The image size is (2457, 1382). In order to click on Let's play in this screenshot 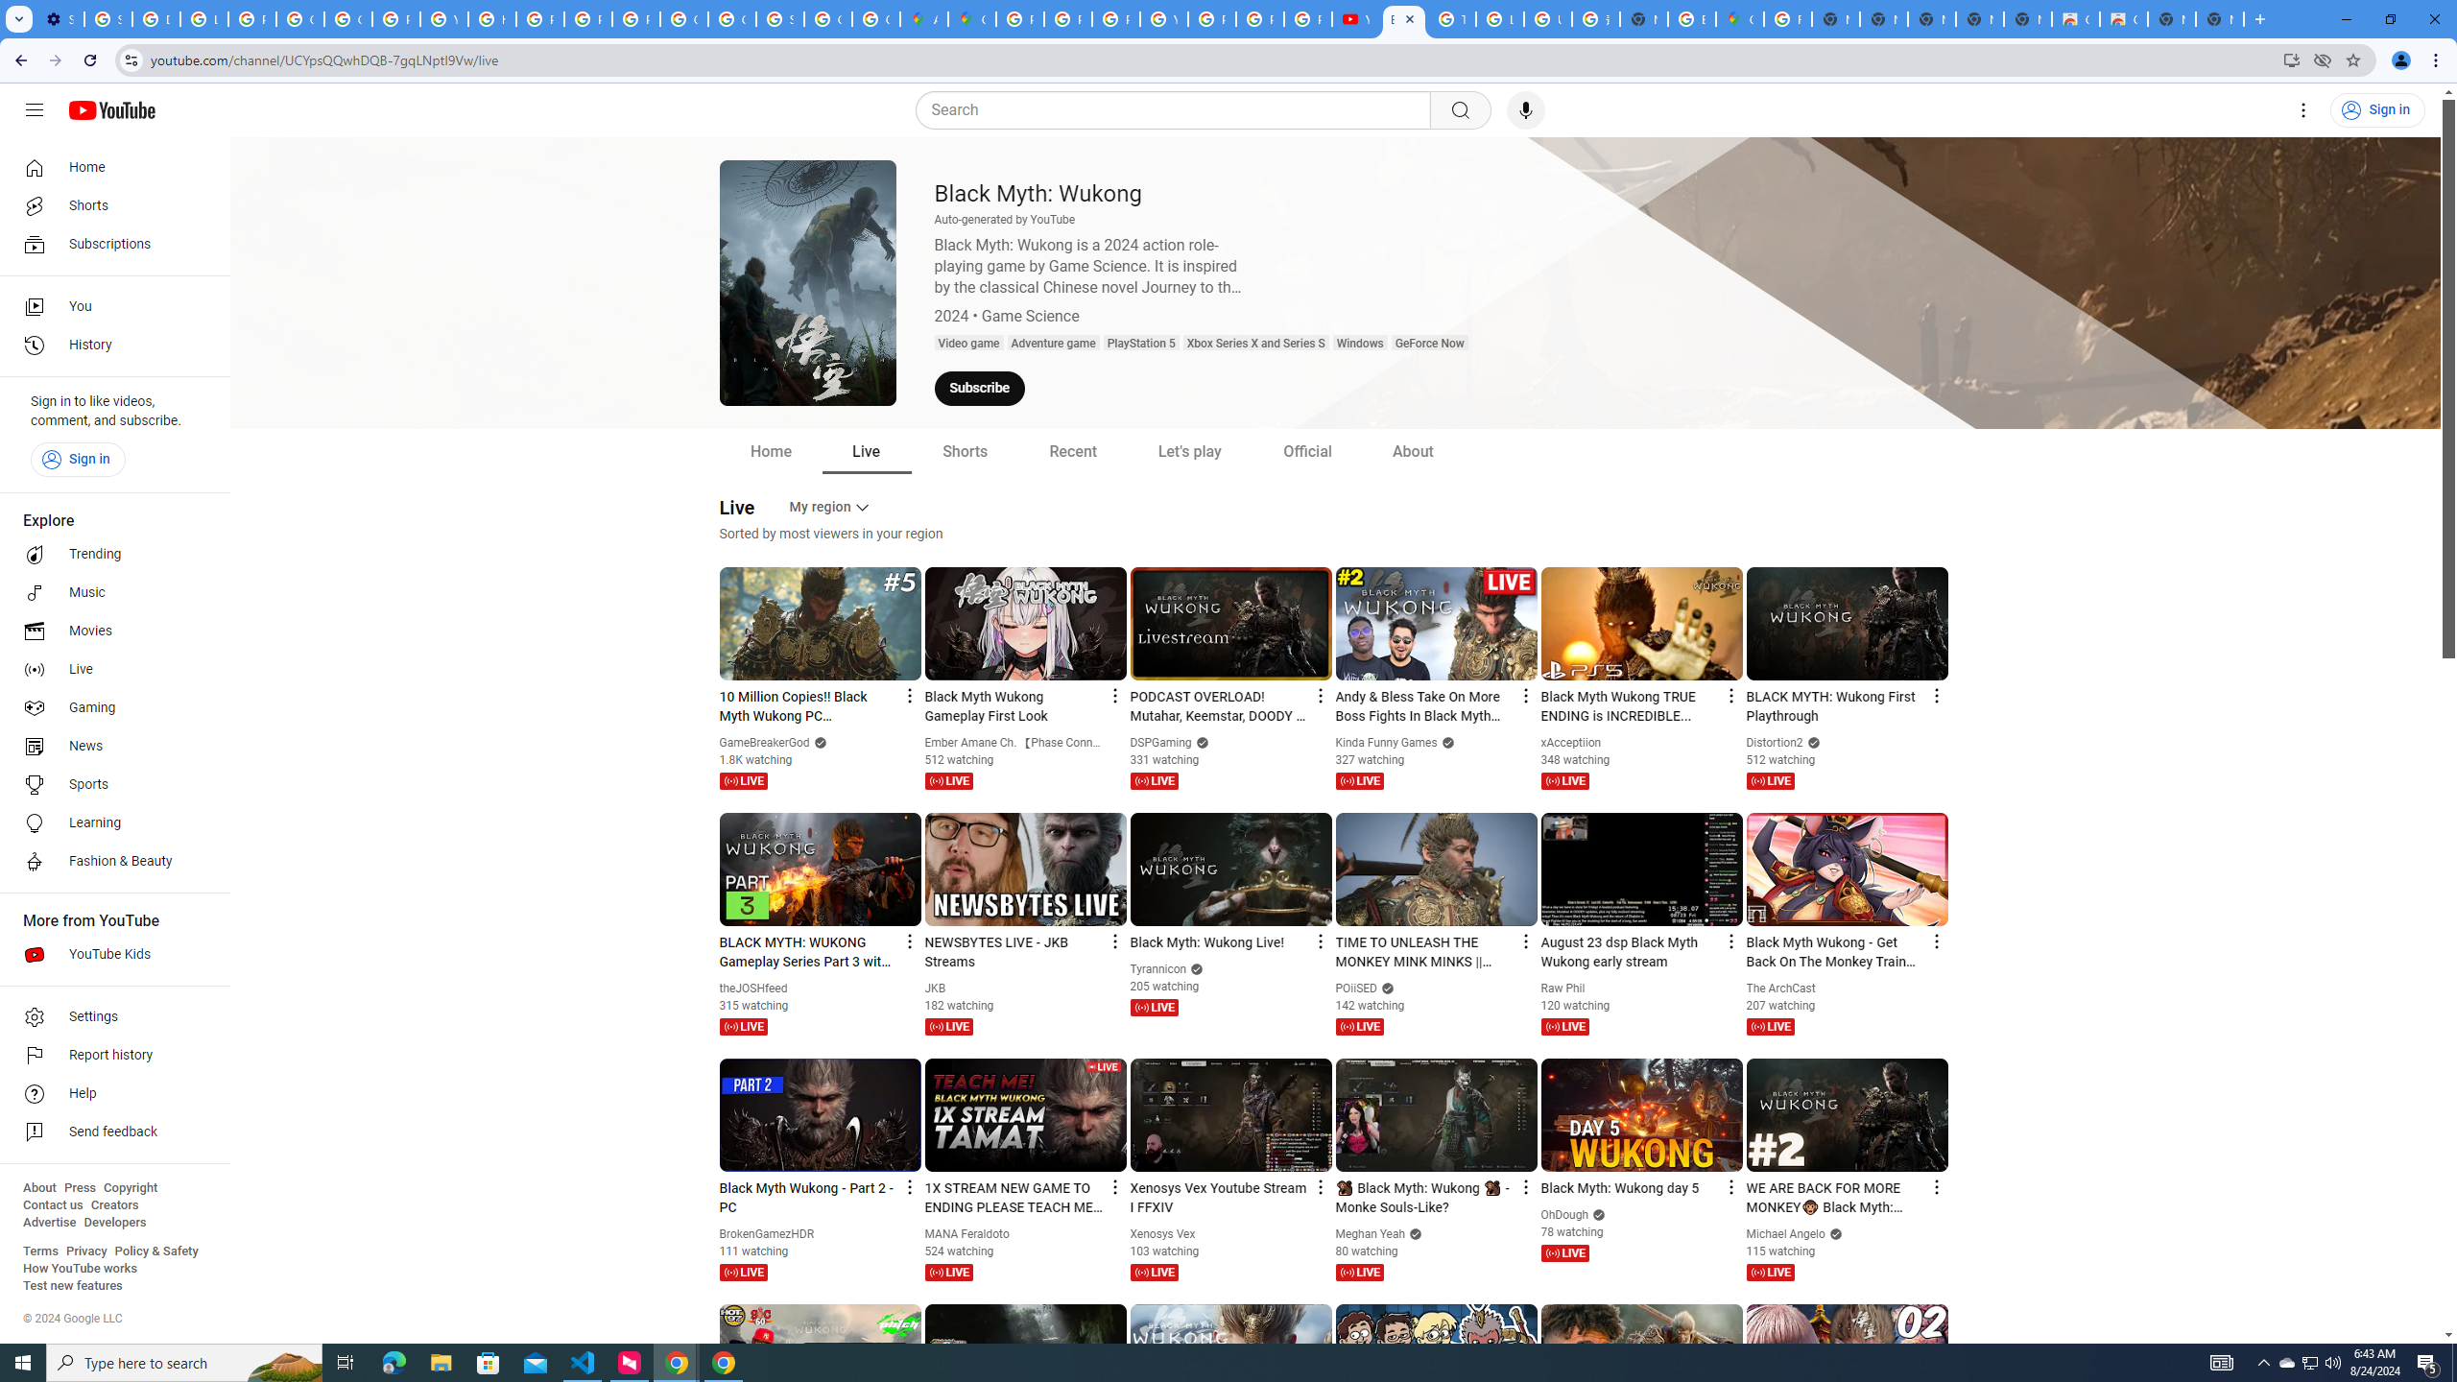, I will do `click(1190, 451)`.